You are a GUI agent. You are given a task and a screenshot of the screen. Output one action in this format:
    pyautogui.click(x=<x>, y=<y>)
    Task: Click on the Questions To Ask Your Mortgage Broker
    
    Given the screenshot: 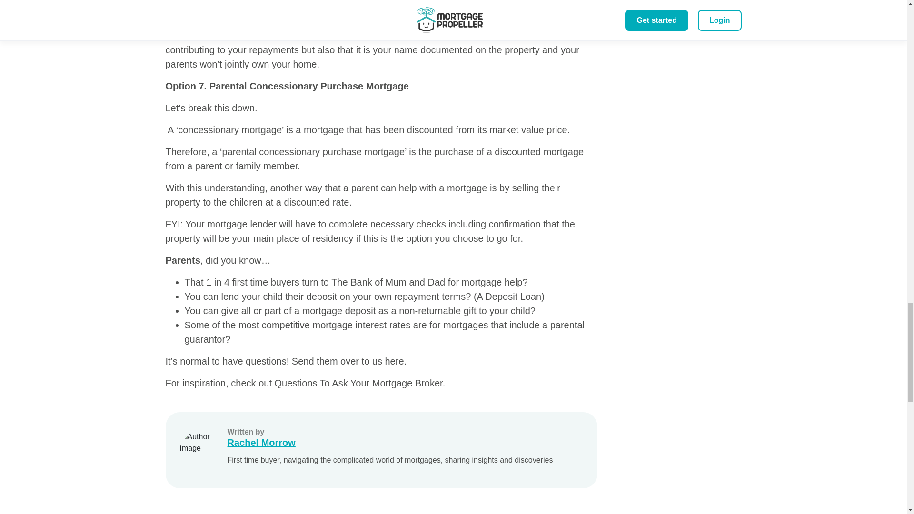 What is the action you would take?
    pyautogui.click(x=358, y=383)
    